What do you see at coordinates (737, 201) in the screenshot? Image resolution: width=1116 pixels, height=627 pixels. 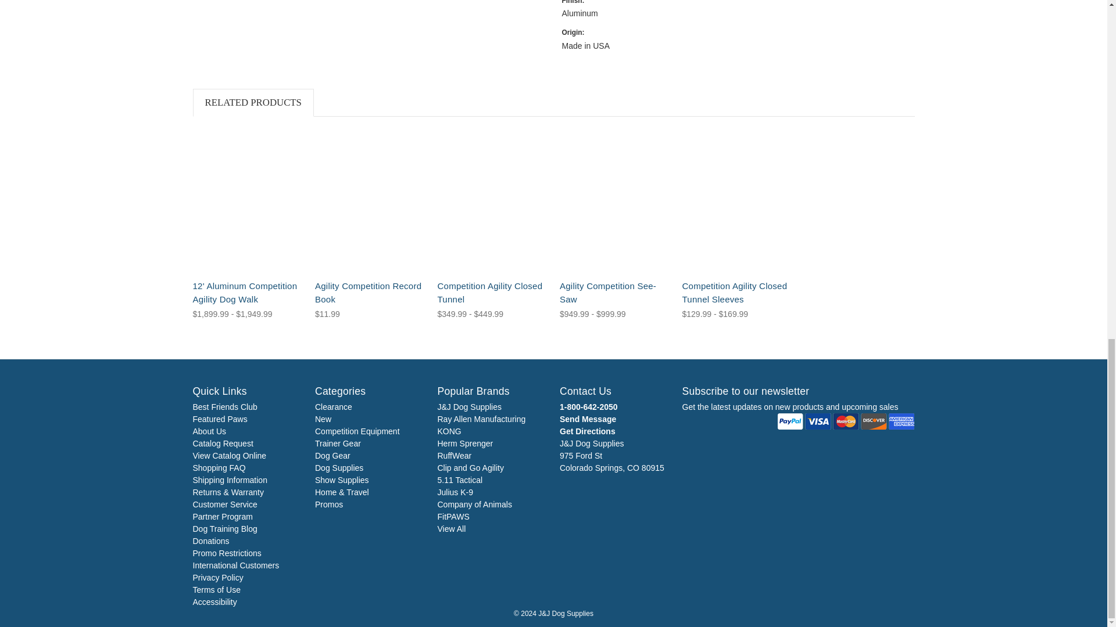 I see `Competition Agility Closed Tunnel Sleeves` at bounding box center [737, 201].